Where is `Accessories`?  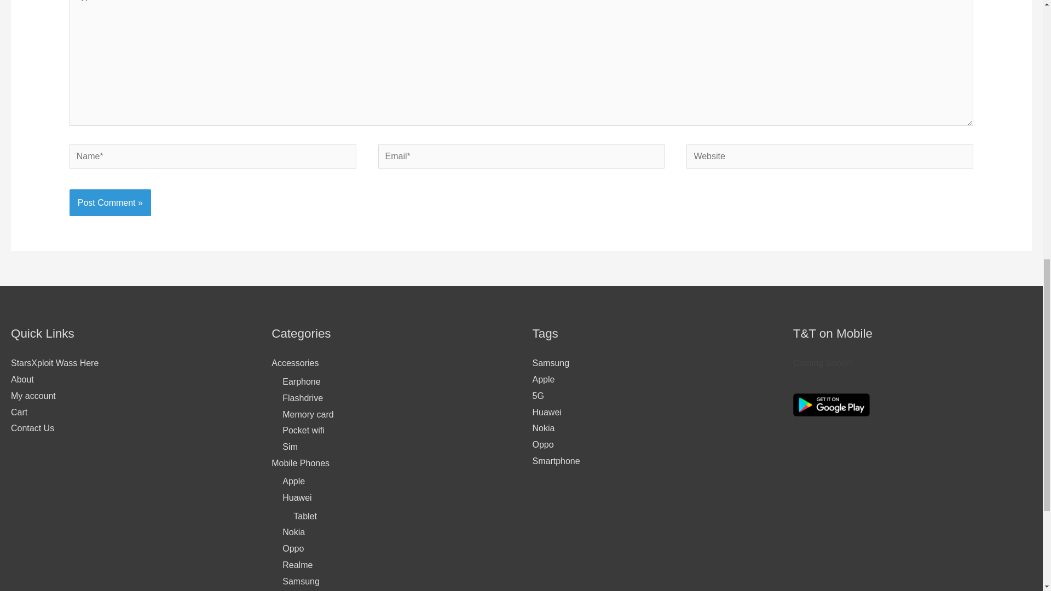 Accessories is located at coordinates (294, 362).